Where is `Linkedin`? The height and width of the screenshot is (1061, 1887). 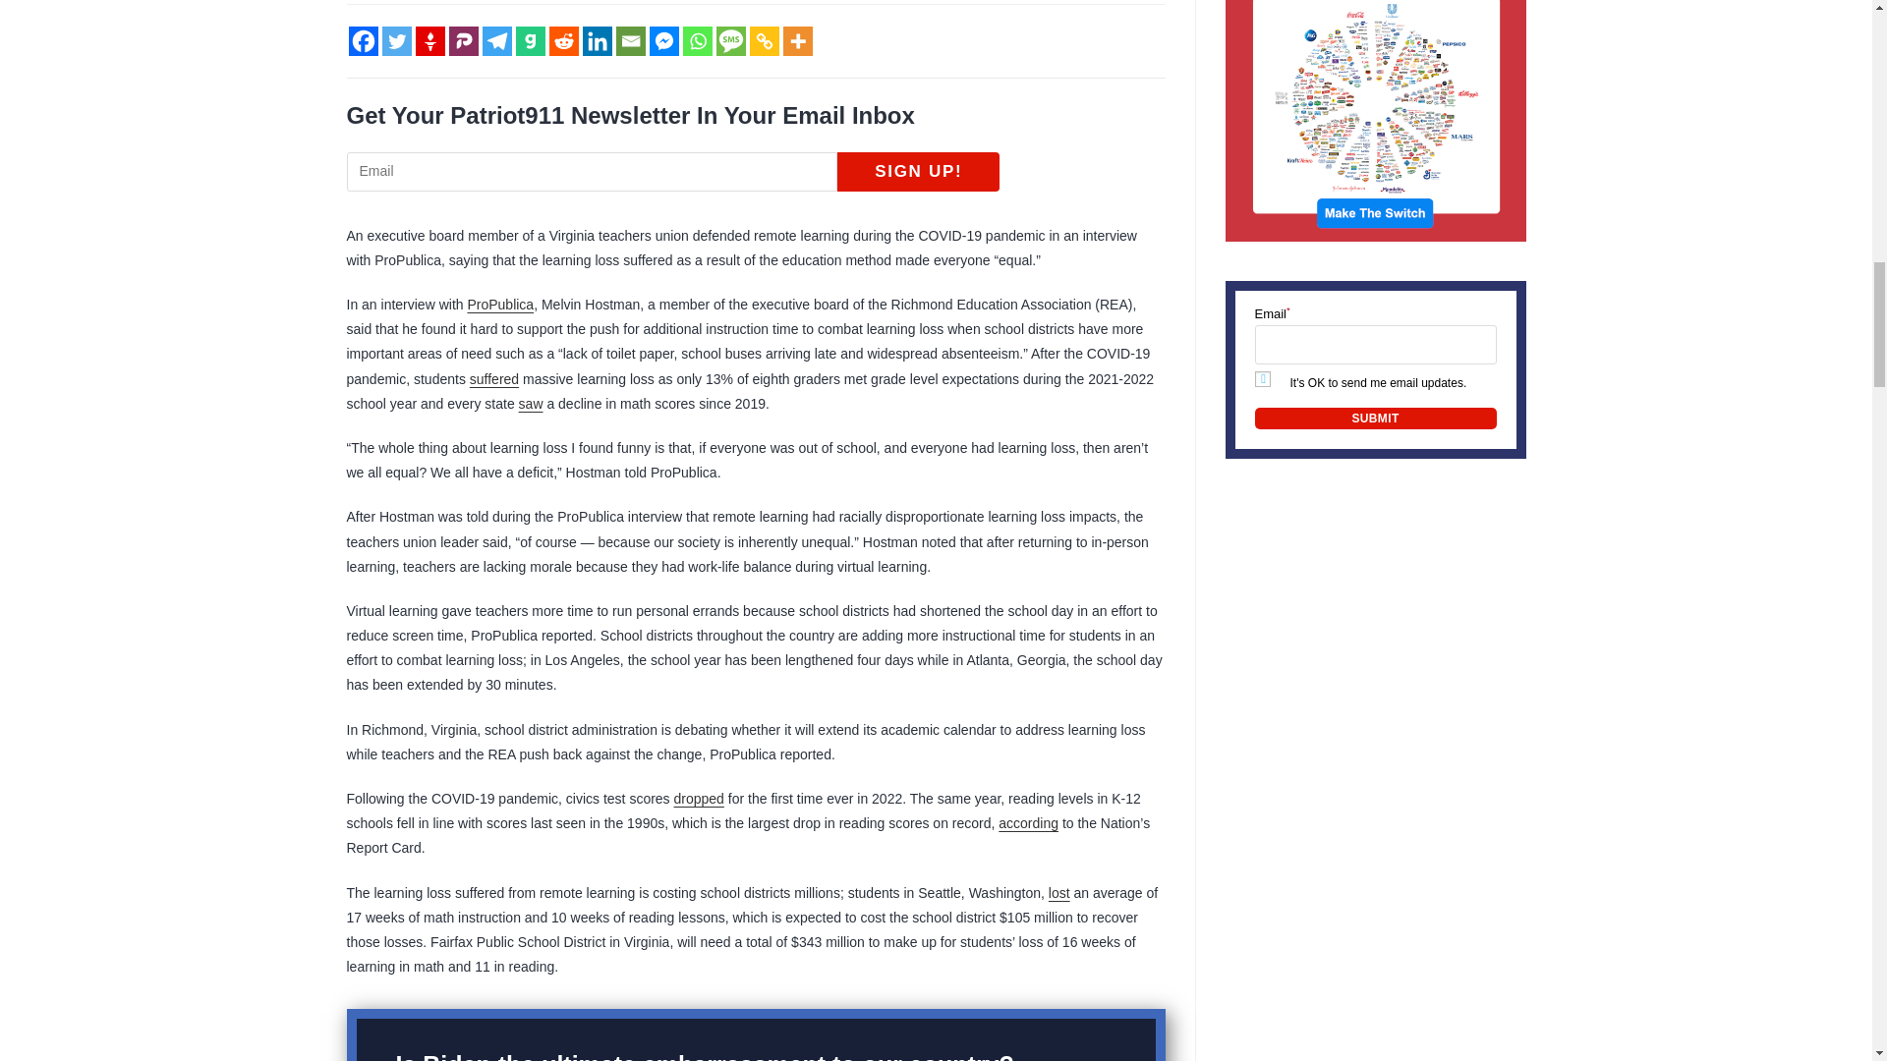 Linkedin is located at coordinates (596, 41).